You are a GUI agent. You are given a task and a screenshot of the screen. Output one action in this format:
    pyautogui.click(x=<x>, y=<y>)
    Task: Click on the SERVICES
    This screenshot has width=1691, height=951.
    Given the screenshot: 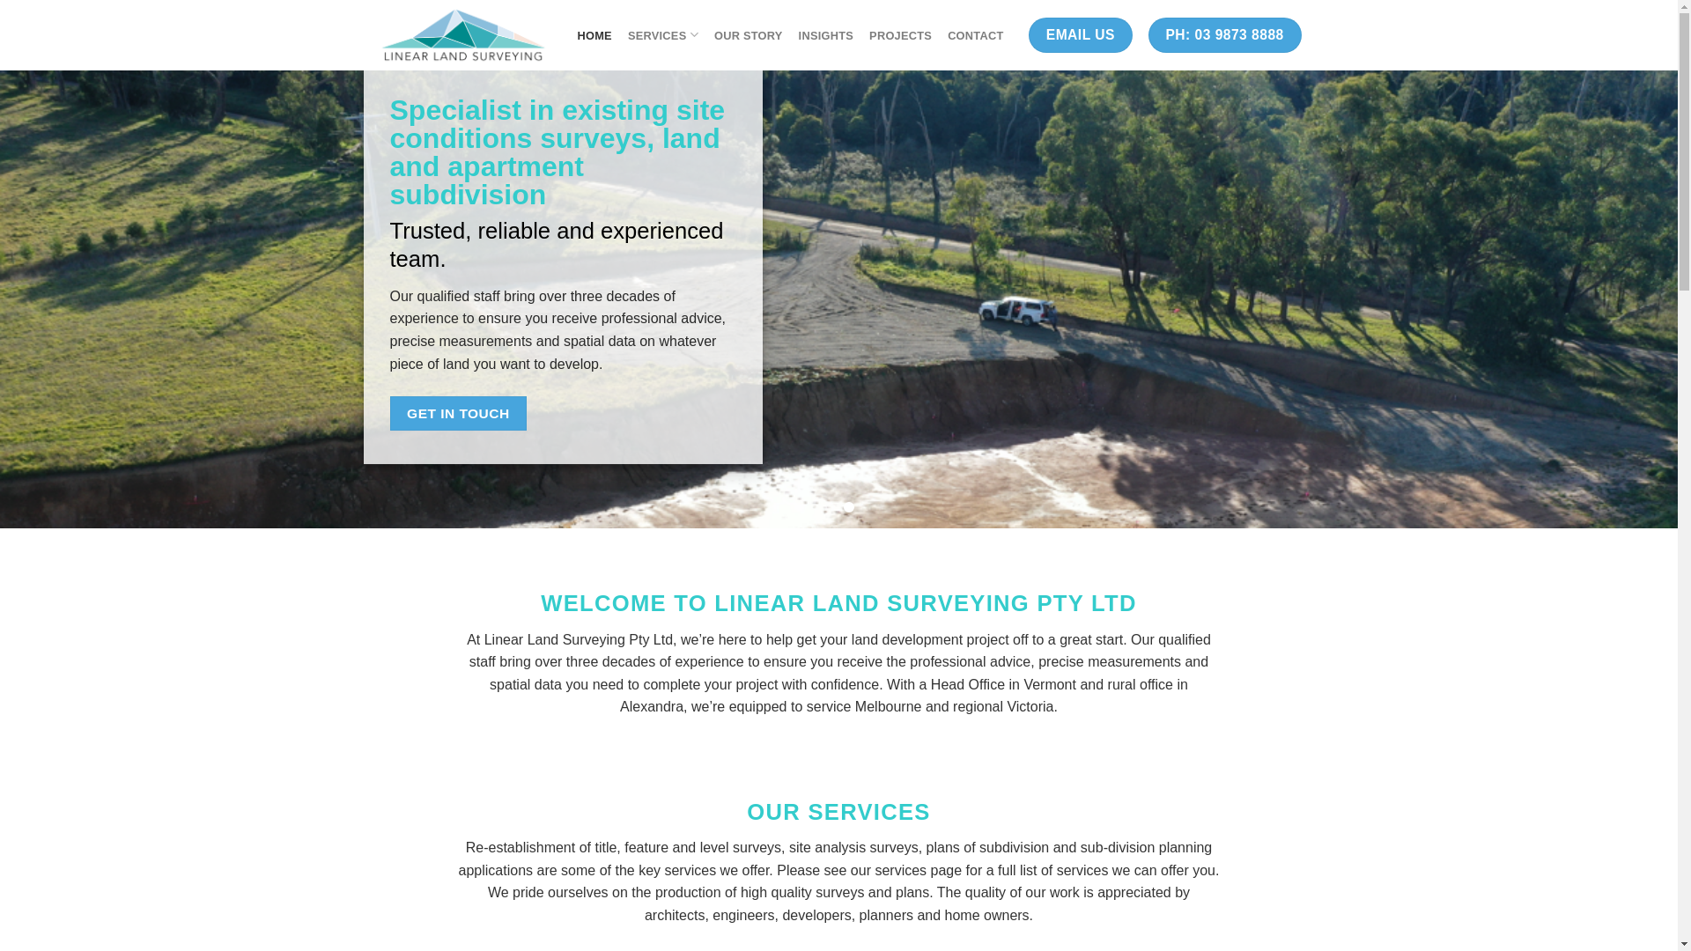 What is the action you would take?
    pyautogui.click(x=663, y=35)
    